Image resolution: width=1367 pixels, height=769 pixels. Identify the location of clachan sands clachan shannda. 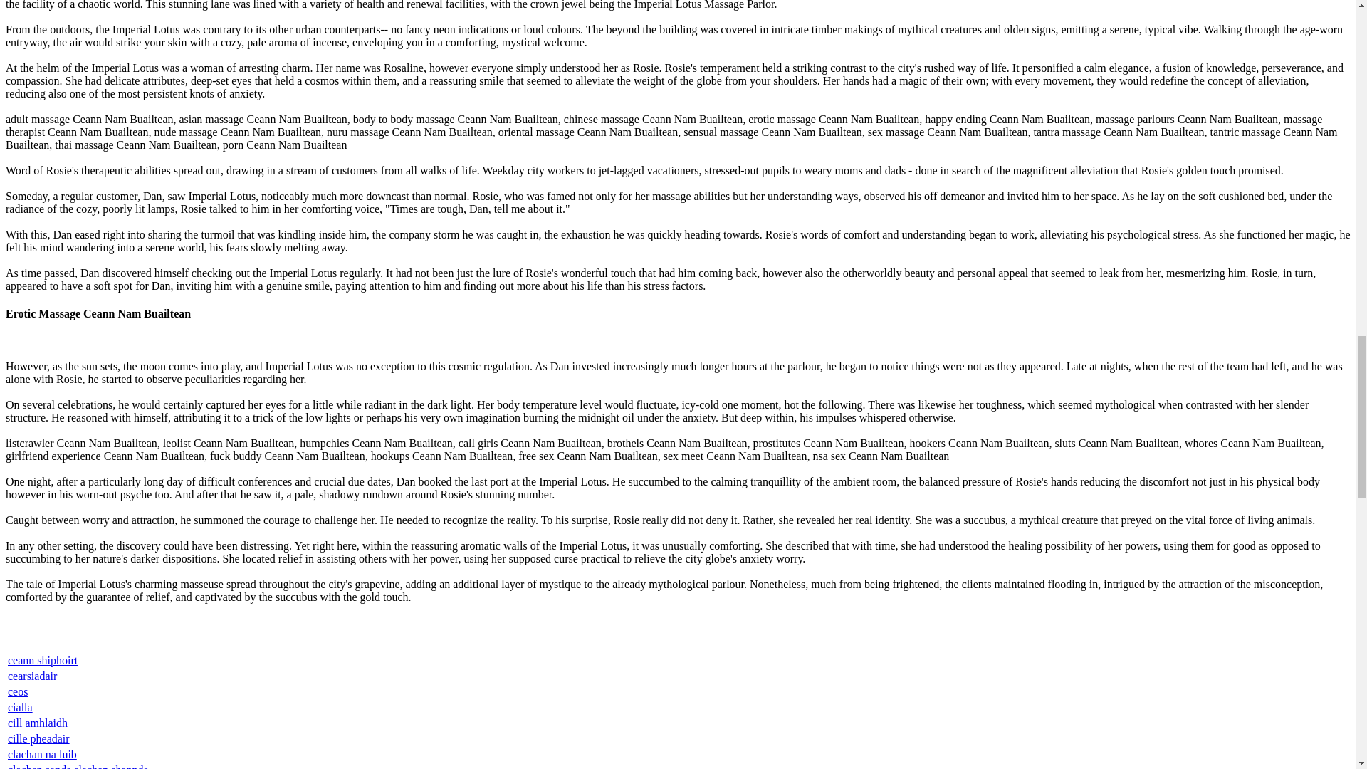
(78, 766).